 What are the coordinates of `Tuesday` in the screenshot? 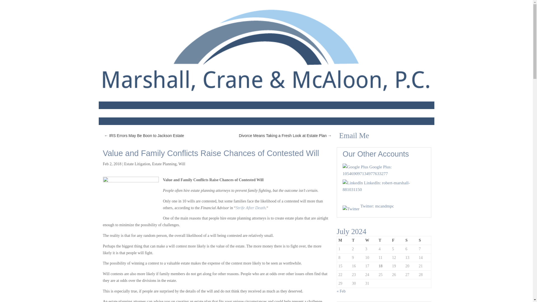 It's located at (357, 240).